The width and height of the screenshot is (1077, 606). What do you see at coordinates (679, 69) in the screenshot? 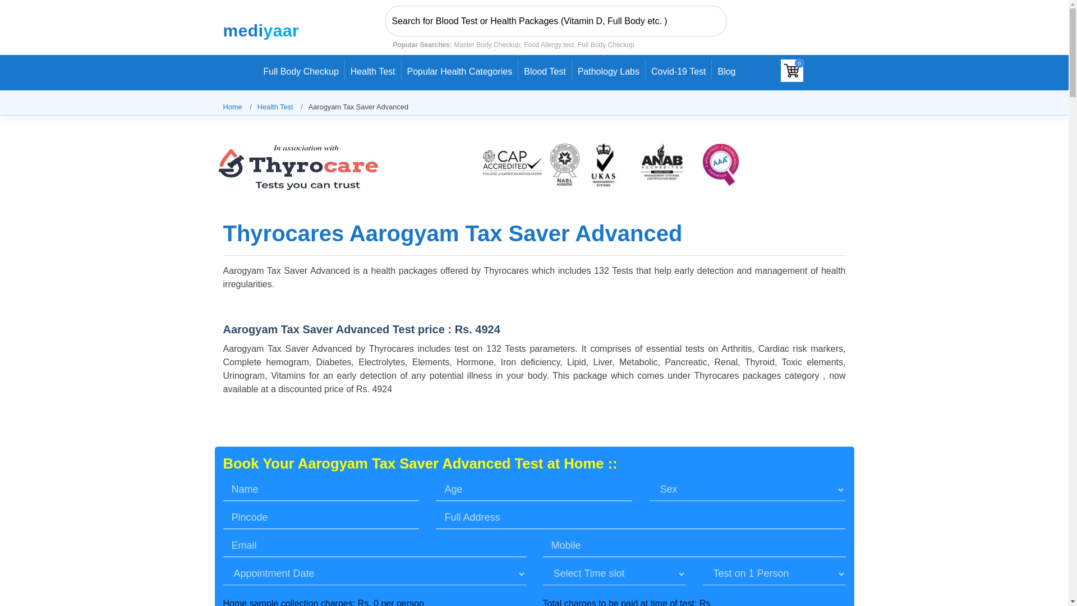
I see `Covid-19 Test` at bounding box center [679, 69].